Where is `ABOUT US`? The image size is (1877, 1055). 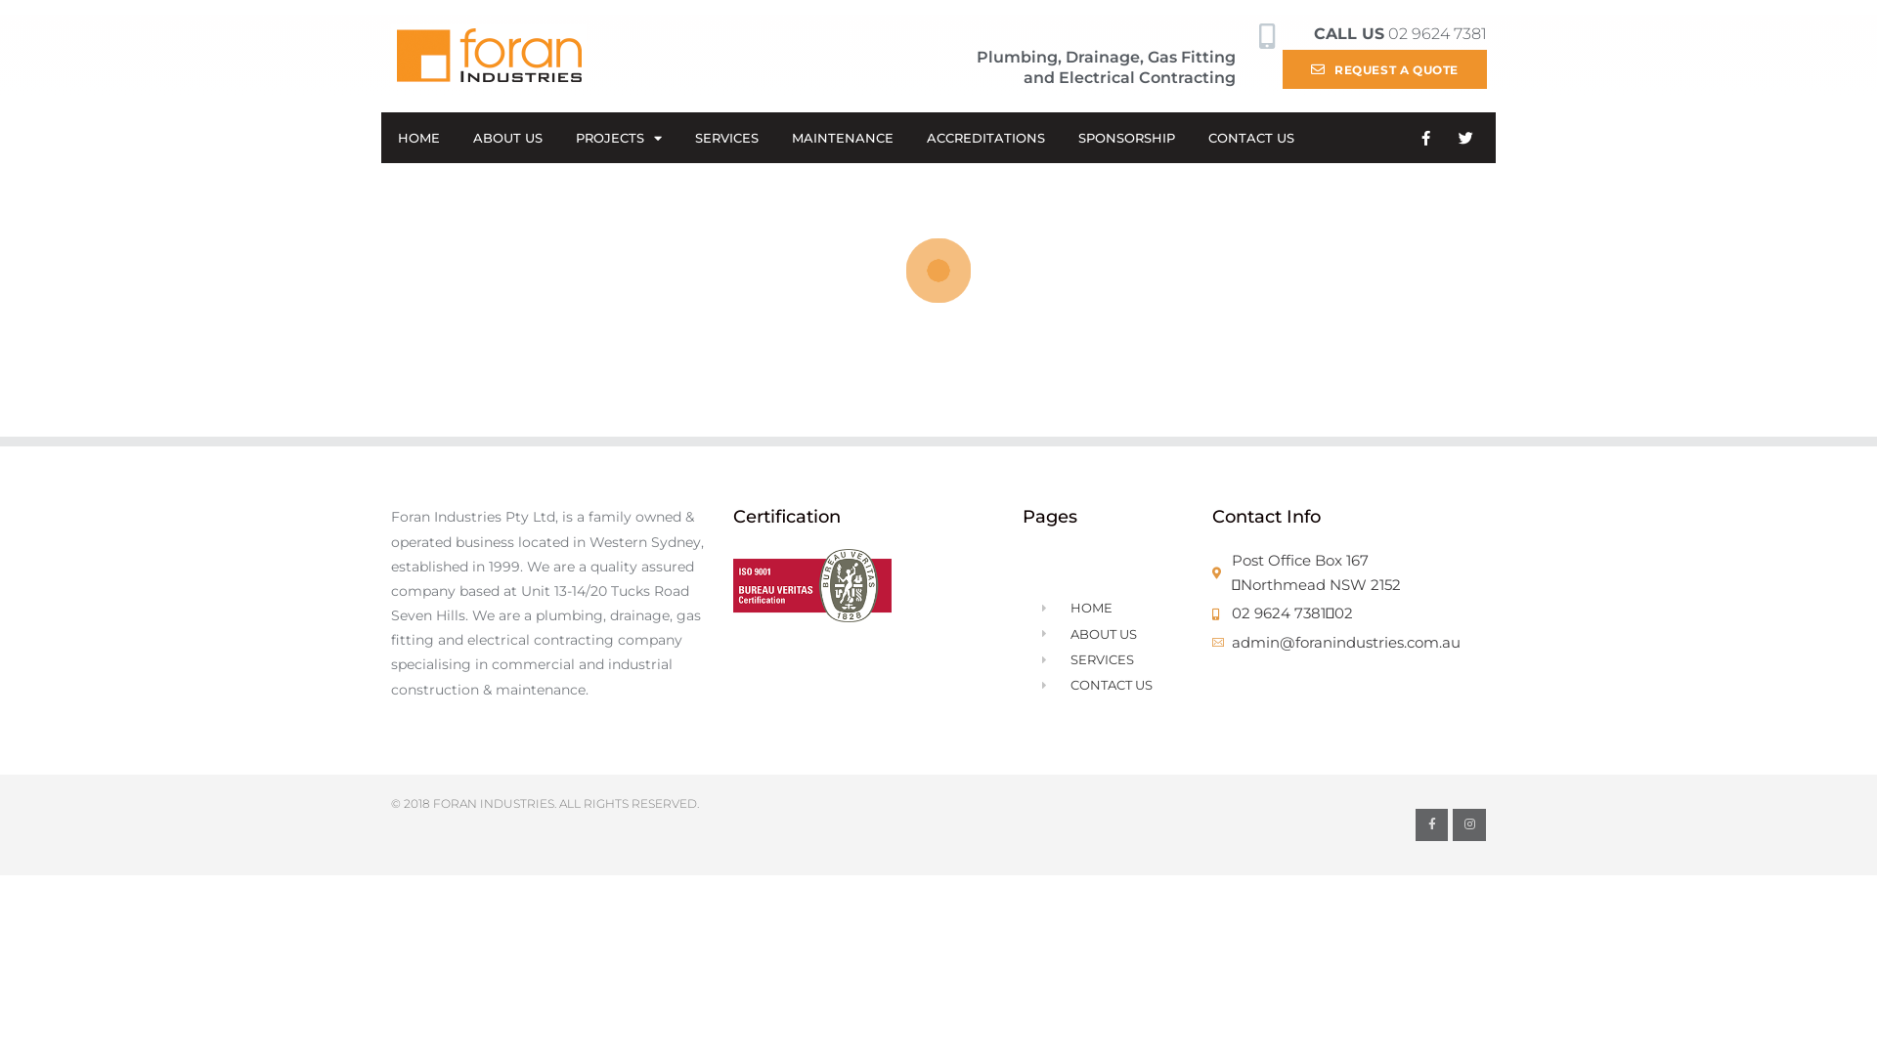 ABOUT US is located at coordinates (508, 138).